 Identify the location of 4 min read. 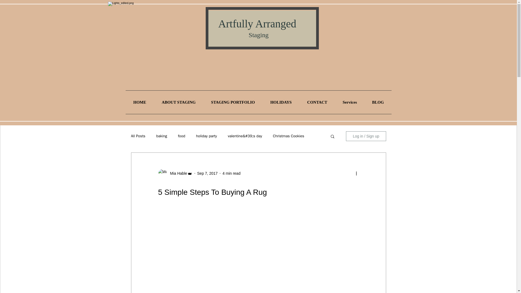
(231, 173).